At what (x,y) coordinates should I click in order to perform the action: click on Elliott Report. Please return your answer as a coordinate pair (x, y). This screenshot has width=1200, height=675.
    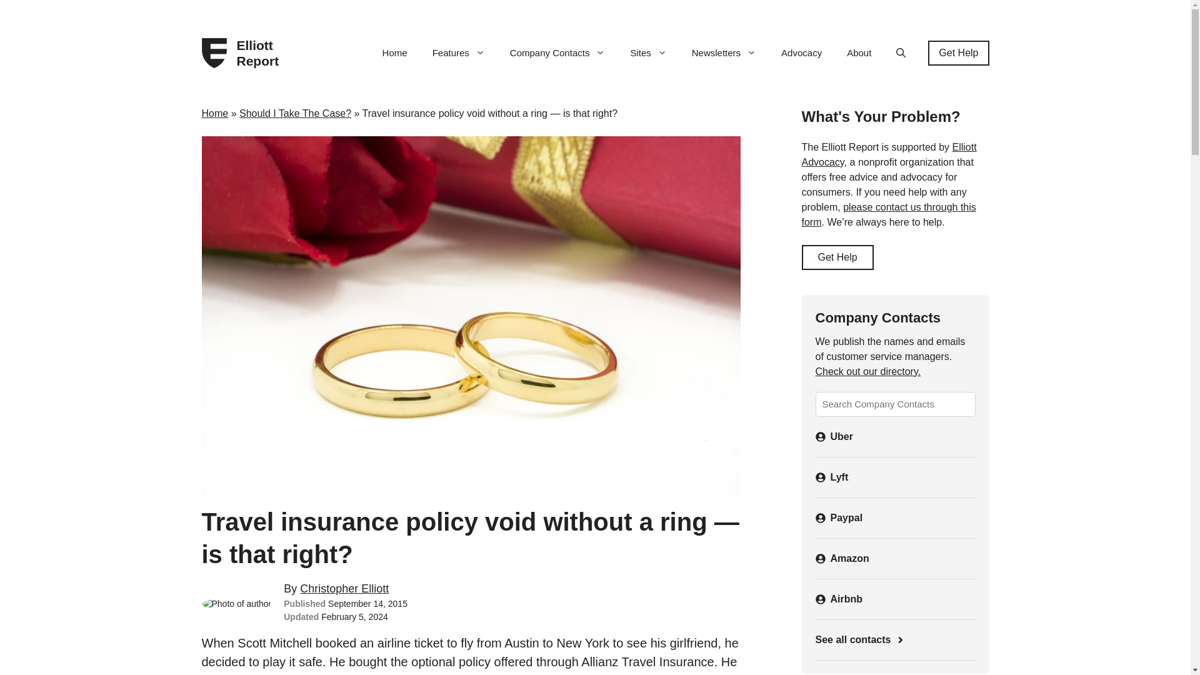
    Looking at the image, I should click on (262, 53).